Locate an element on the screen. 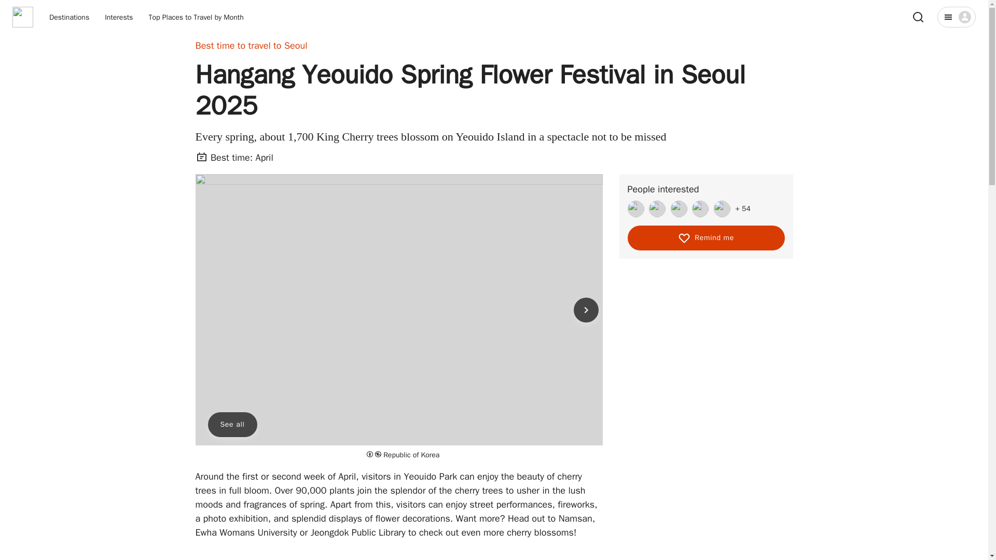 The height and width of the screenshot is (560, 996). Top Places to Travel by Month is located at coordinates (196, 17).